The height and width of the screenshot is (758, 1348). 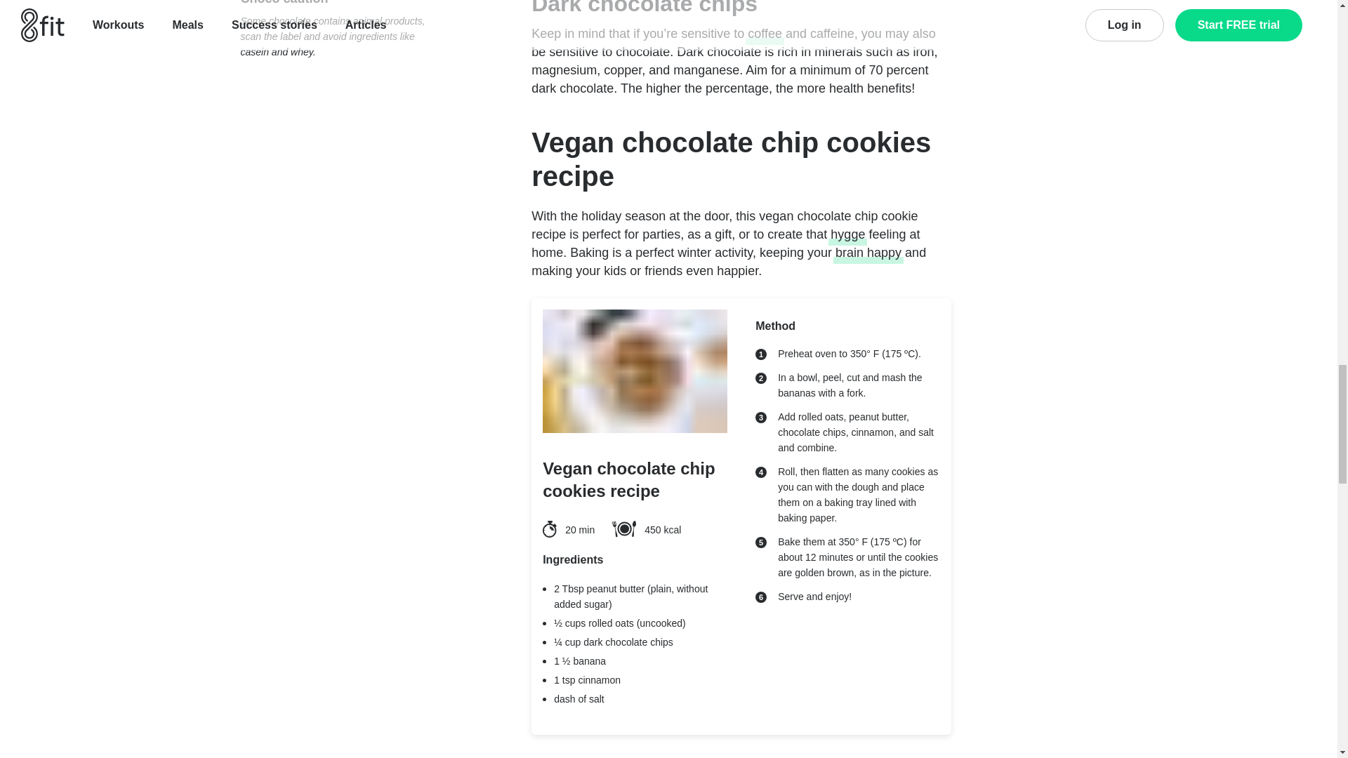 I want to click on hygge, so click(x=847, y=234).